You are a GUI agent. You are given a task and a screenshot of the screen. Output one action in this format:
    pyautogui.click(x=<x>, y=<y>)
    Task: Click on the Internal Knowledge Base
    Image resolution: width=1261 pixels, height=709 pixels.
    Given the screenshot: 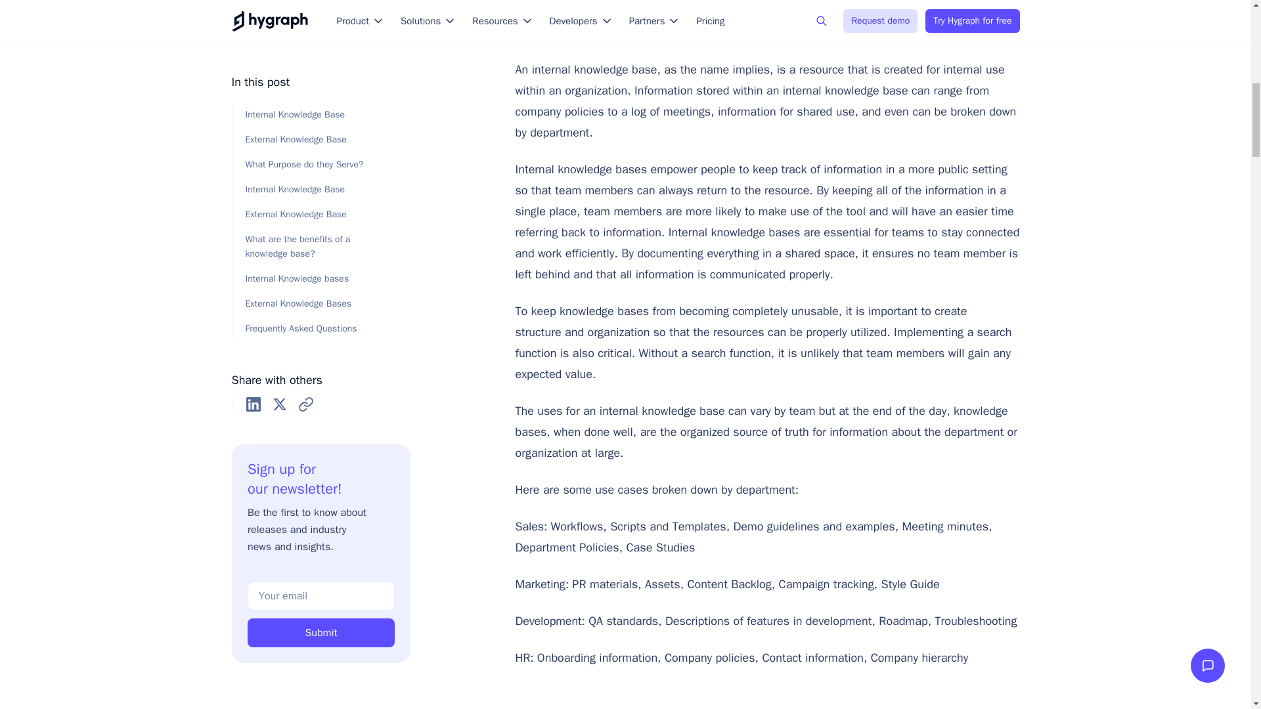 What is the action you would take?
    pyautogui.click(x=762, y=24)
    